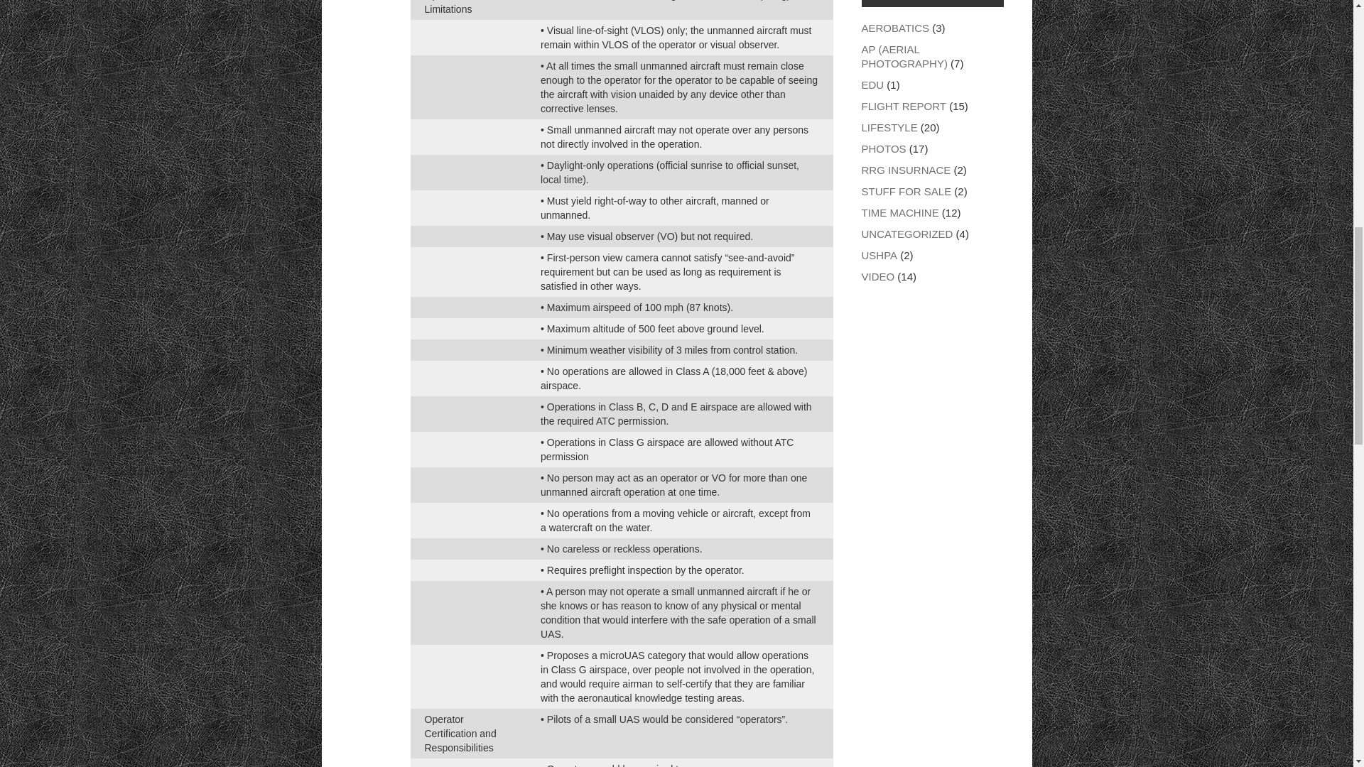  I want to click on LIFESTYLE, so click(888, 126).